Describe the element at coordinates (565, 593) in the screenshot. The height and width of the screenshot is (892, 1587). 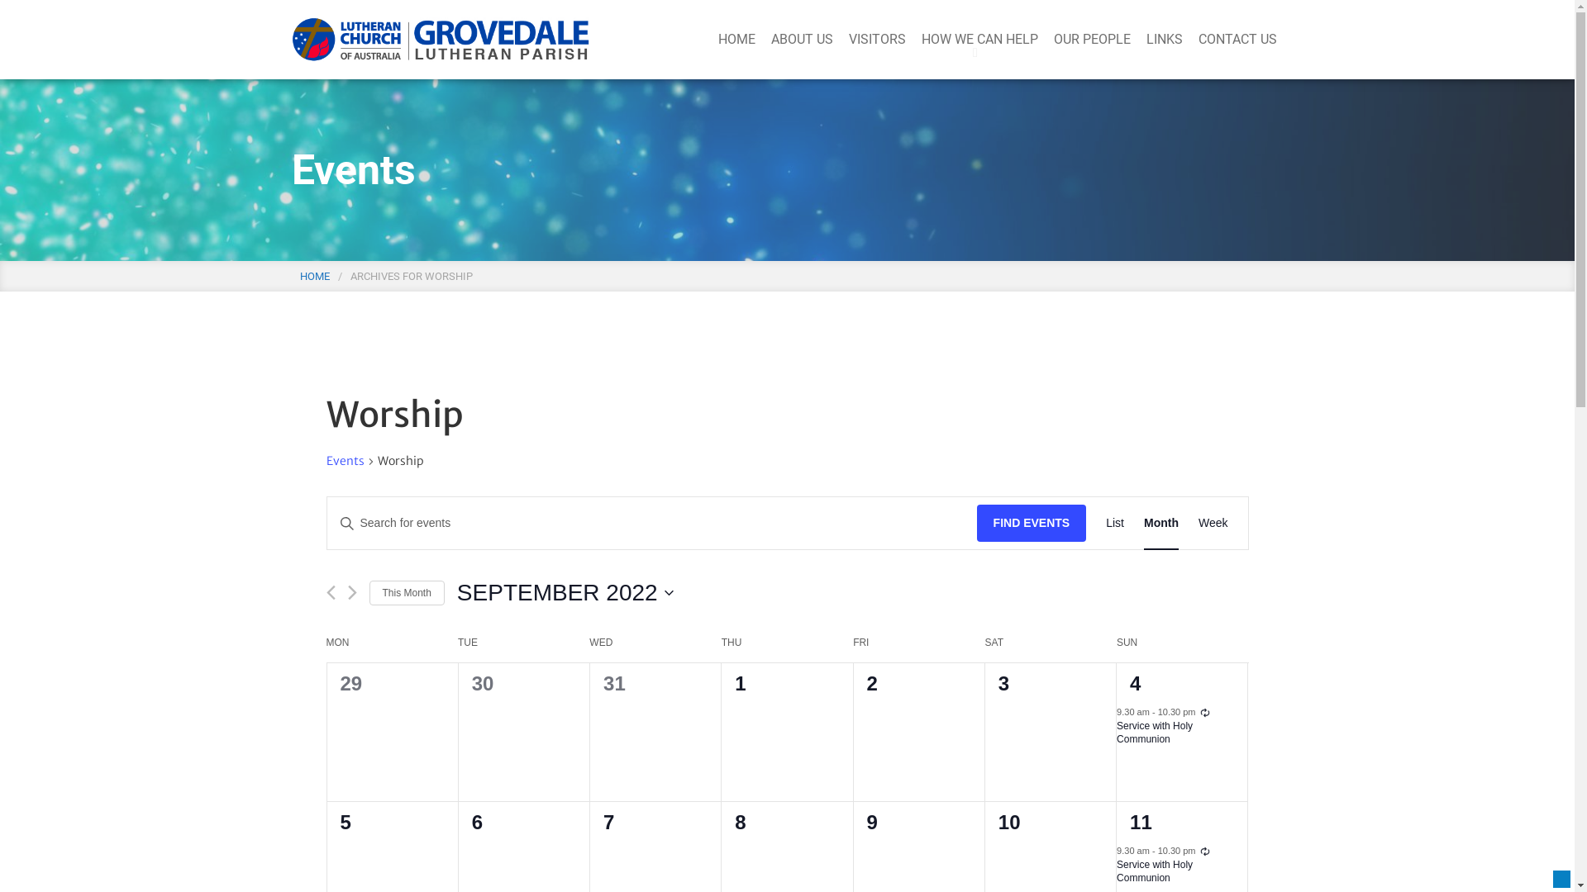
I see `SEPTEMBER 2022` at that location.